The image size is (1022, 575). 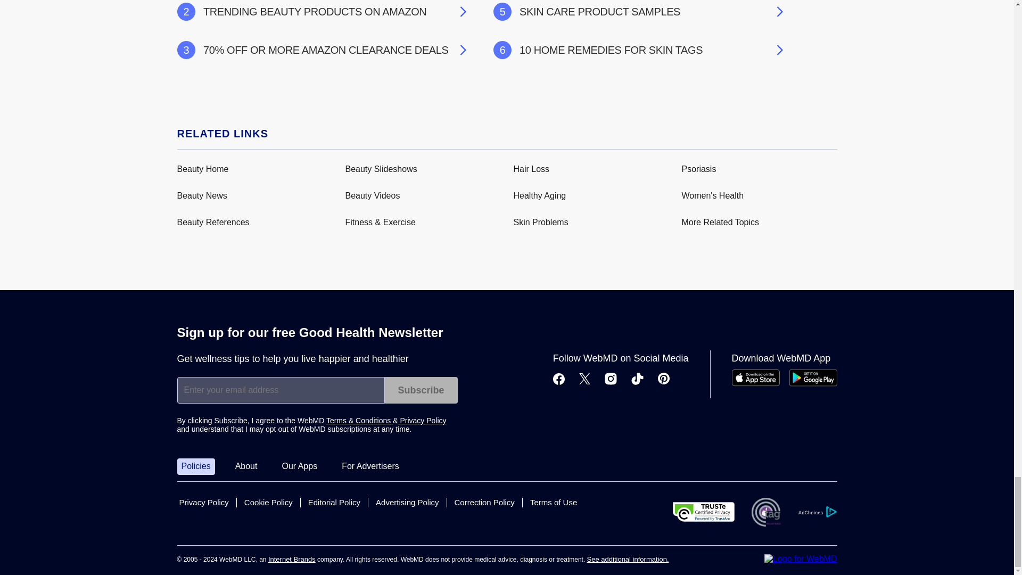 What do you see at coordinates (765, 512) in the screenshot?
I see `TAG Registered Seal` at bounding box center [765, 512].